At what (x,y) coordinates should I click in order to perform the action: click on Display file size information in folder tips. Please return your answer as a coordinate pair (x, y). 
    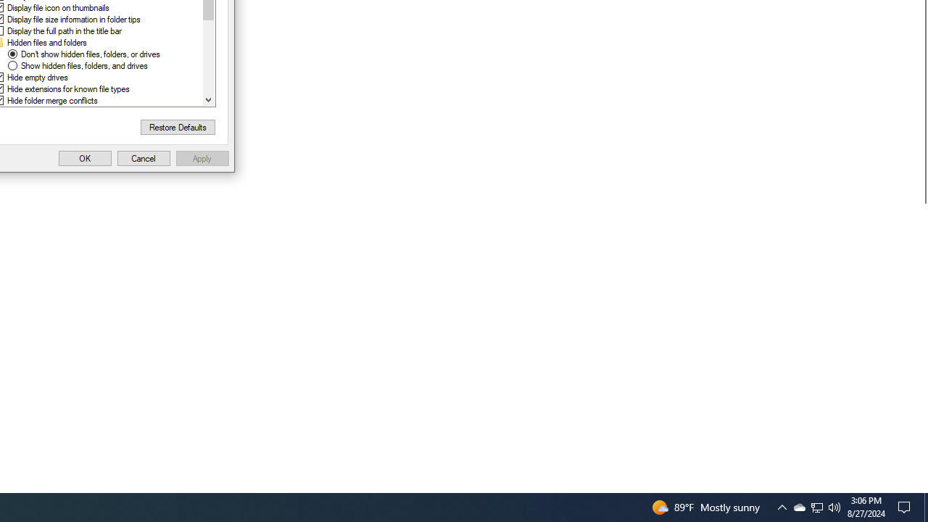
    Looking at the image, I should click on (73, 19).